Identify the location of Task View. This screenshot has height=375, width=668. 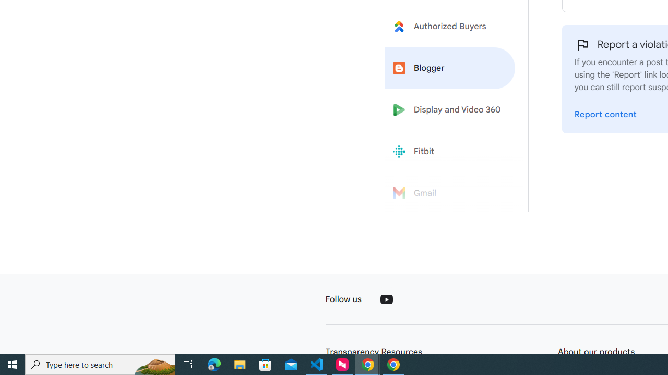
(188, 365).